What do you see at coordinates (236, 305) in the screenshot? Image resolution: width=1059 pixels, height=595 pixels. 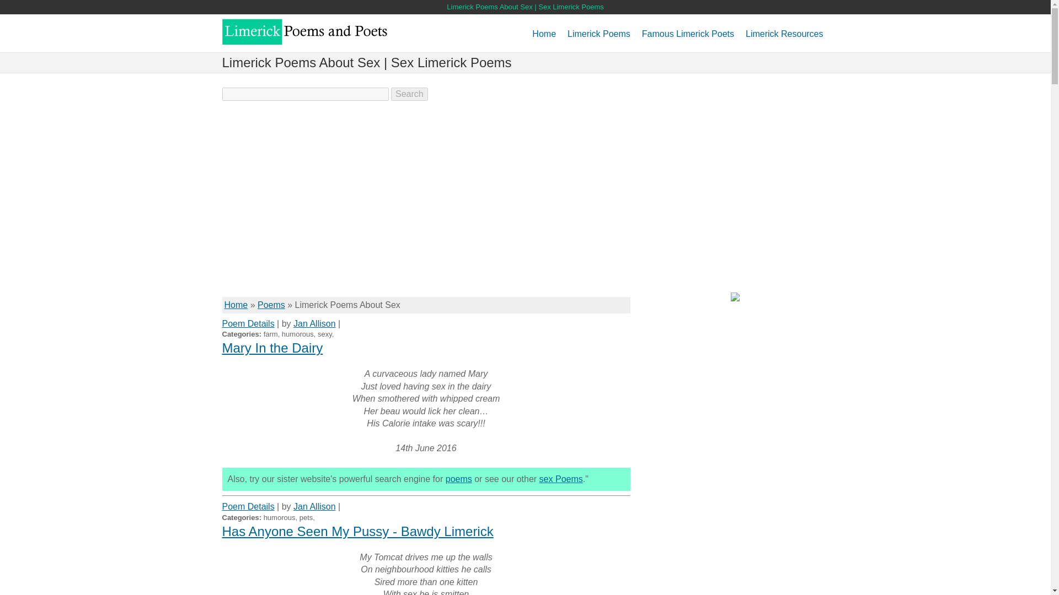 I see `Home` at bounding box center [236, 305].